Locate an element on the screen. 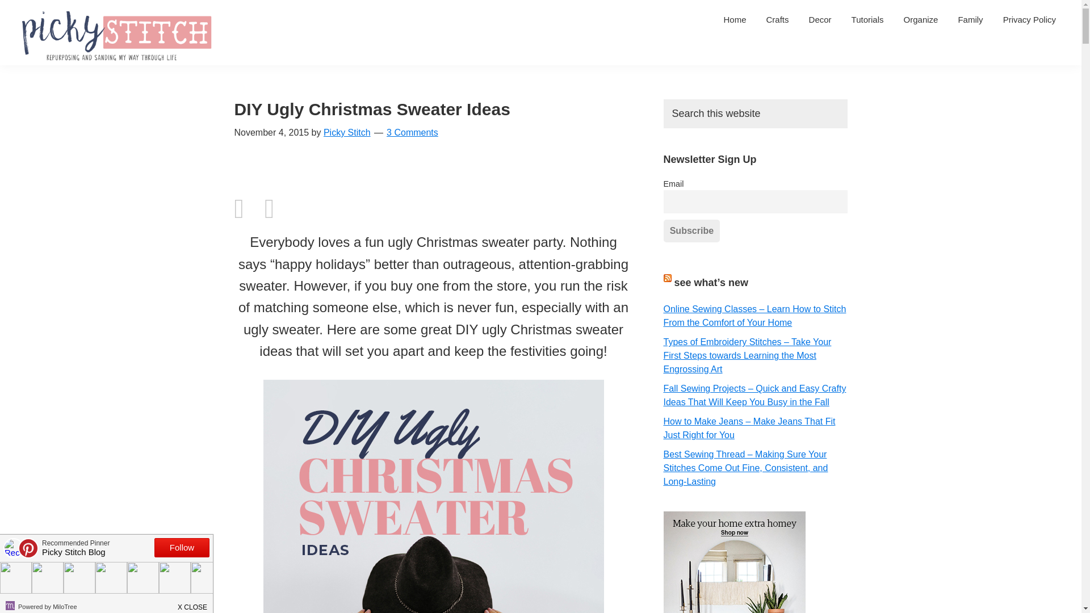  Crafts is located at coordinates (778, 19).